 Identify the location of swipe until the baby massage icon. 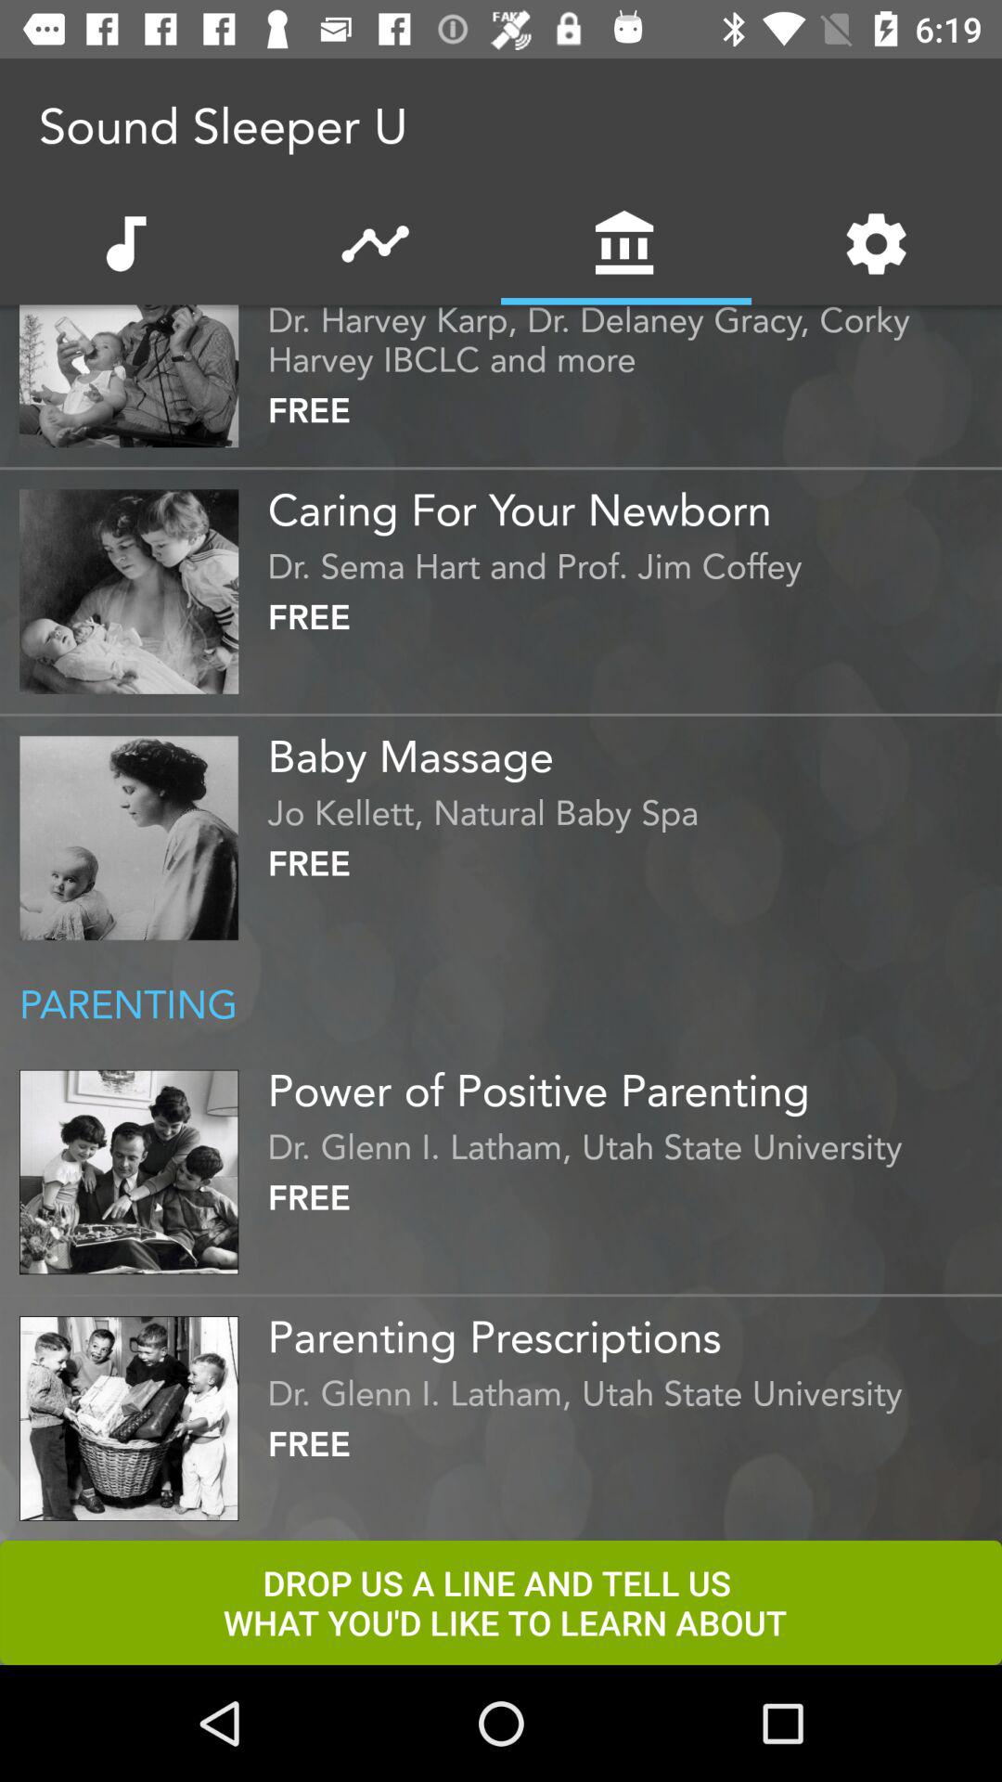
(630, 749).